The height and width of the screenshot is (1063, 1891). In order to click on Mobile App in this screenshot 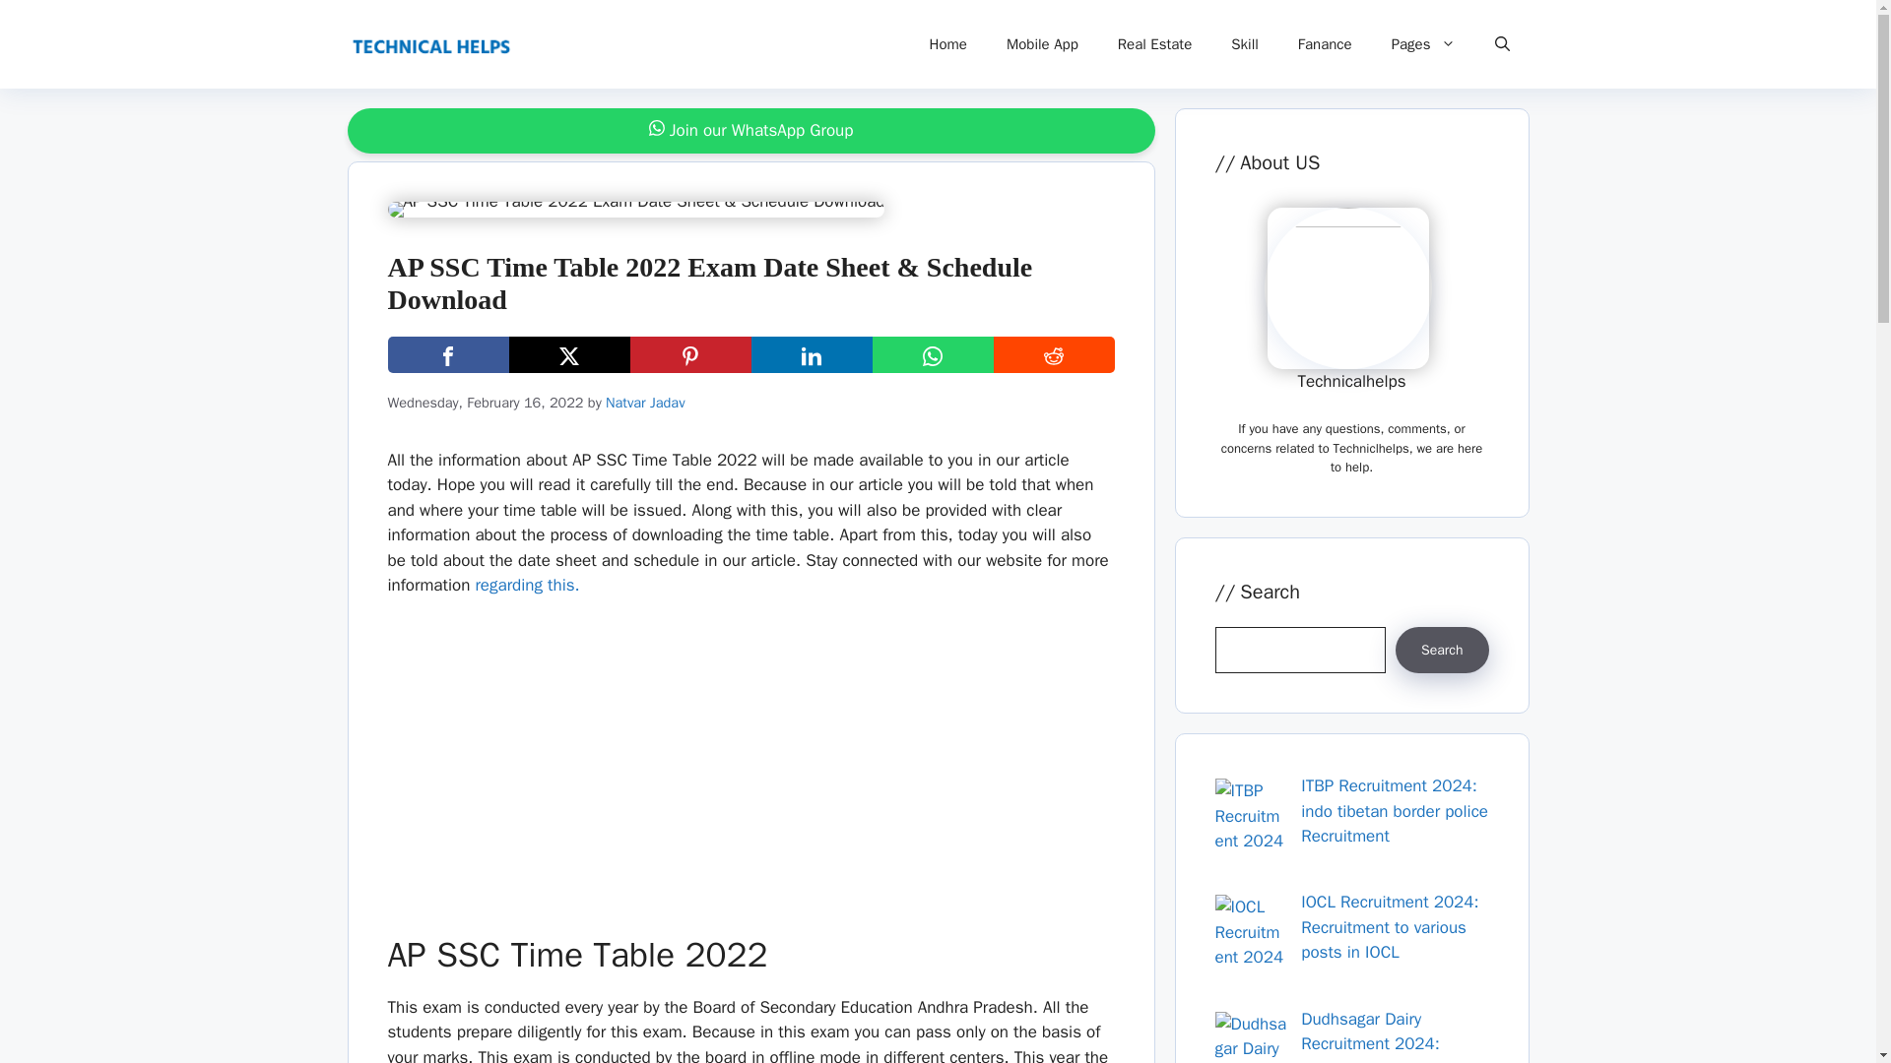, I will do `click(1042, 43)`.